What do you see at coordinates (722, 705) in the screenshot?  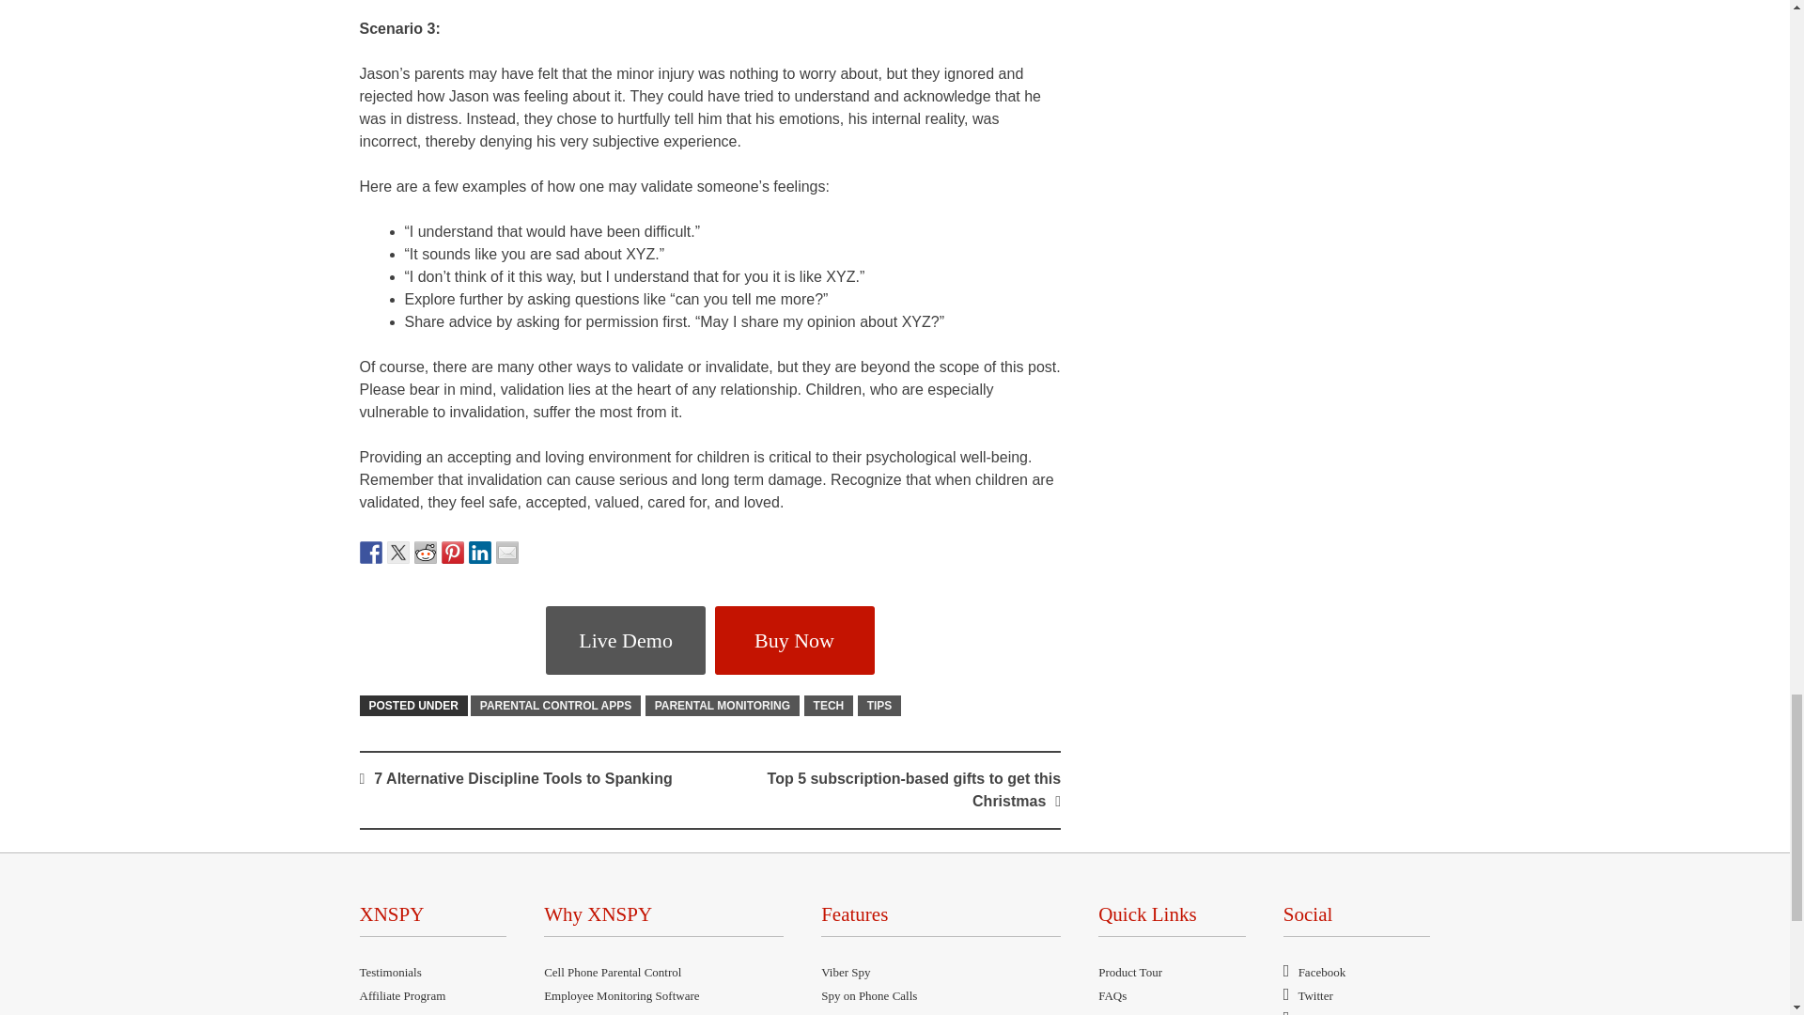 I see `PARENTAL MONITORING` at bounding box center [722, 705].